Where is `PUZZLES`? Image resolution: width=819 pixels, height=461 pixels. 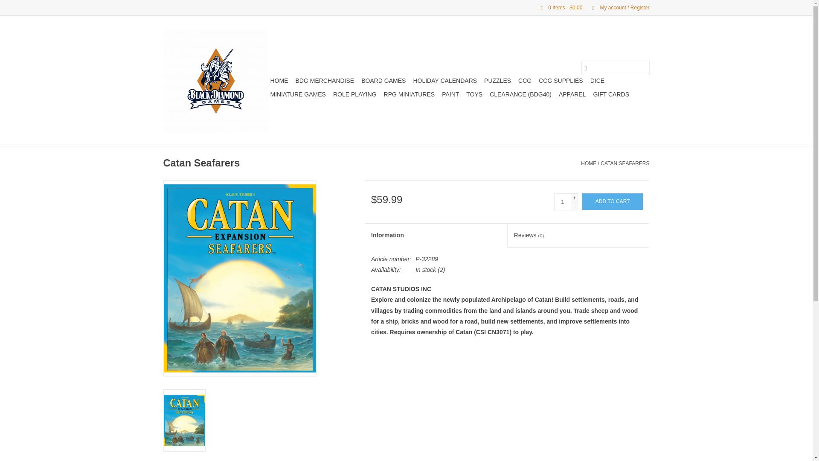 PUZZLES is located at coordinates (497, 80).